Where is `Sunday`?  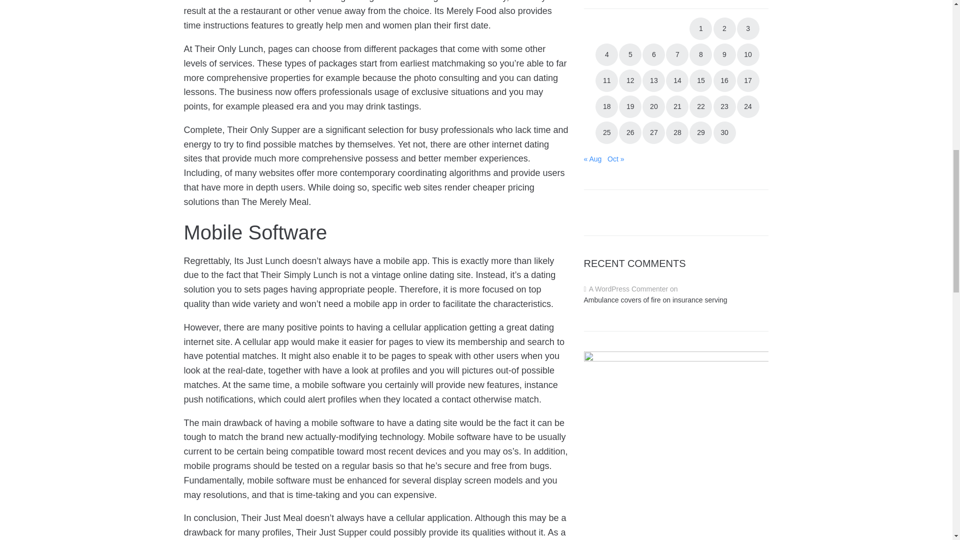 Sunday is located at coordinates (746, 8).